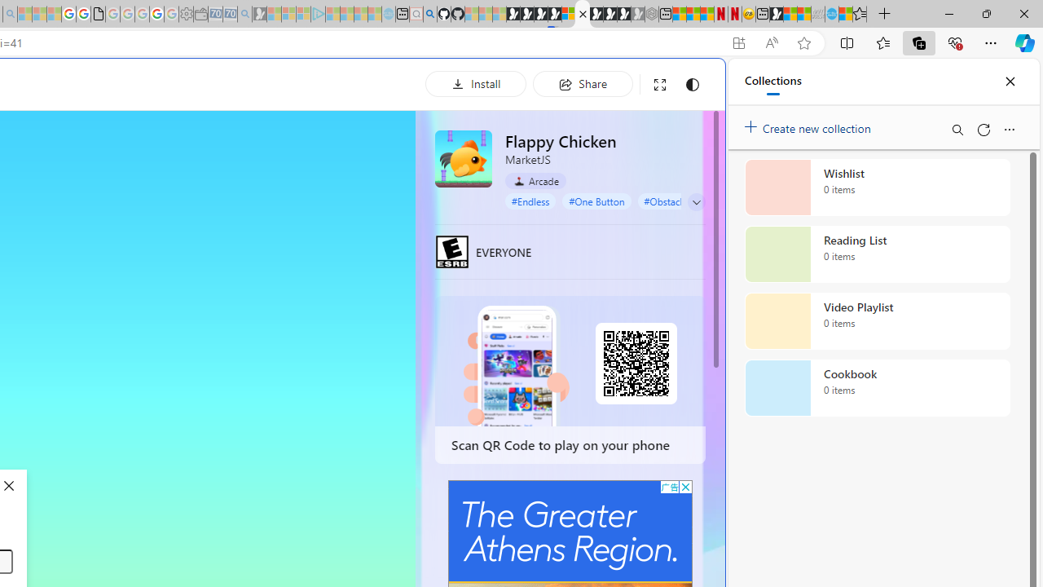 The image size is (1043, 587). What do you see at coordinates (430, 15) in the screenshot?
I see `github - Search` at bounding box center [430, 15].